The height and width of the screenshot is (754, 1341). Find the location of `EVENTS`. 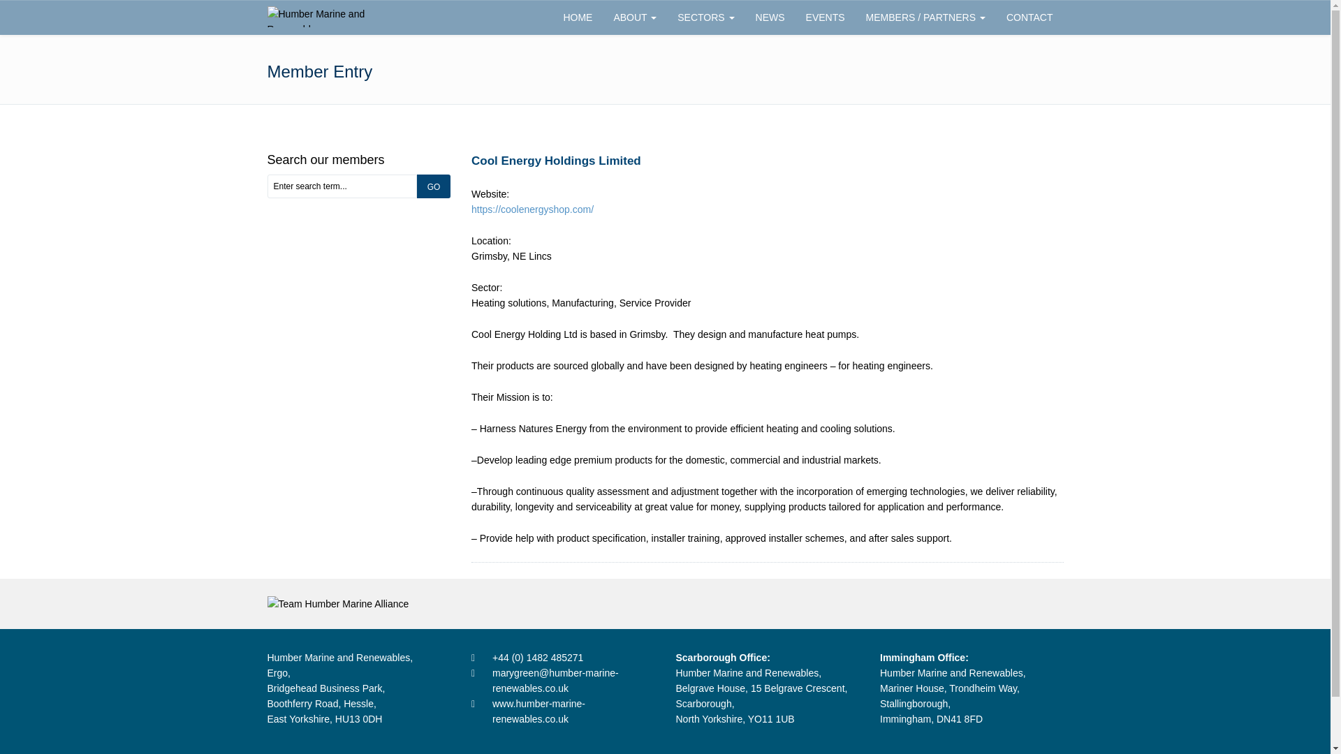

EVENTS is located at coordinates (825, 17).